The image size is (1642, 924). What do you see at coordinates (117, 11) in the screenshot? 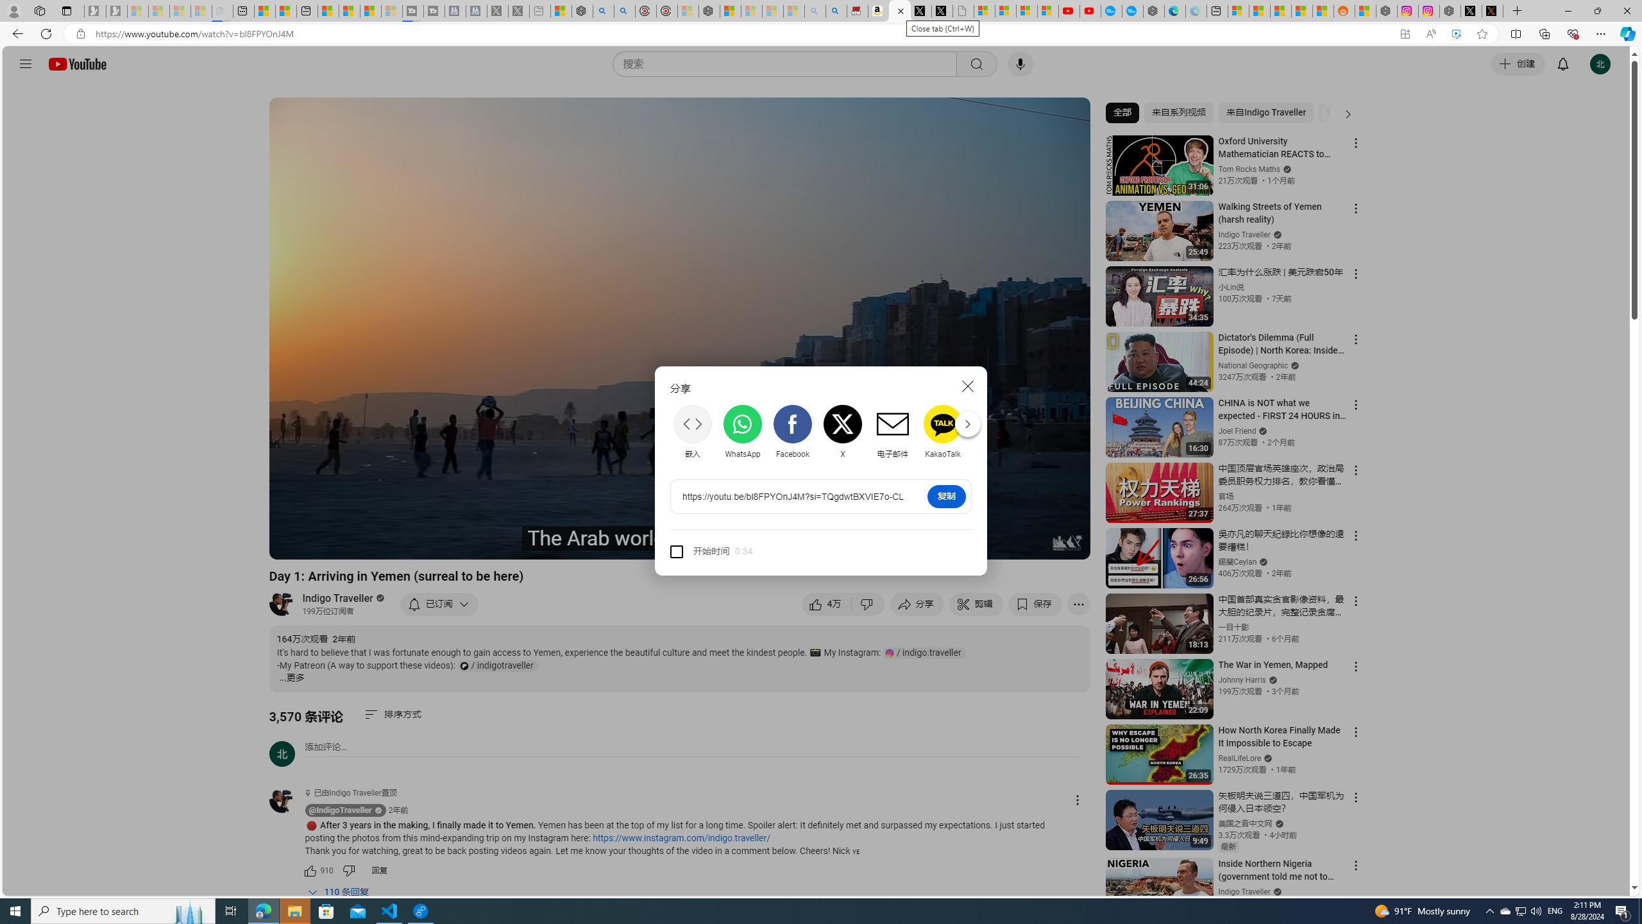
I see `Newsletter Sign Up - Sleeping` at bounding box center [117, 11].